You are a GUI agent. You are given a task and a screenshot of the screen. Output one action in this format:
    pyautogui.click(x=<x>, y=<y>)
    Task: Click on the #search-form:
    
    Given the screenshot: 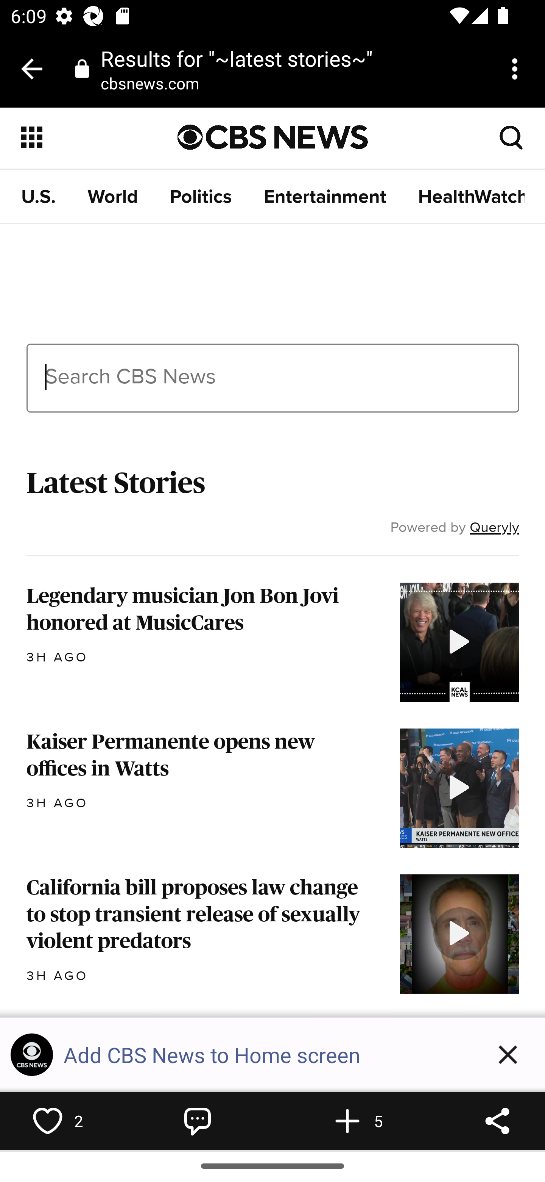 What is the action you would take?
    pyautogui.click(x=512, y=136)
    